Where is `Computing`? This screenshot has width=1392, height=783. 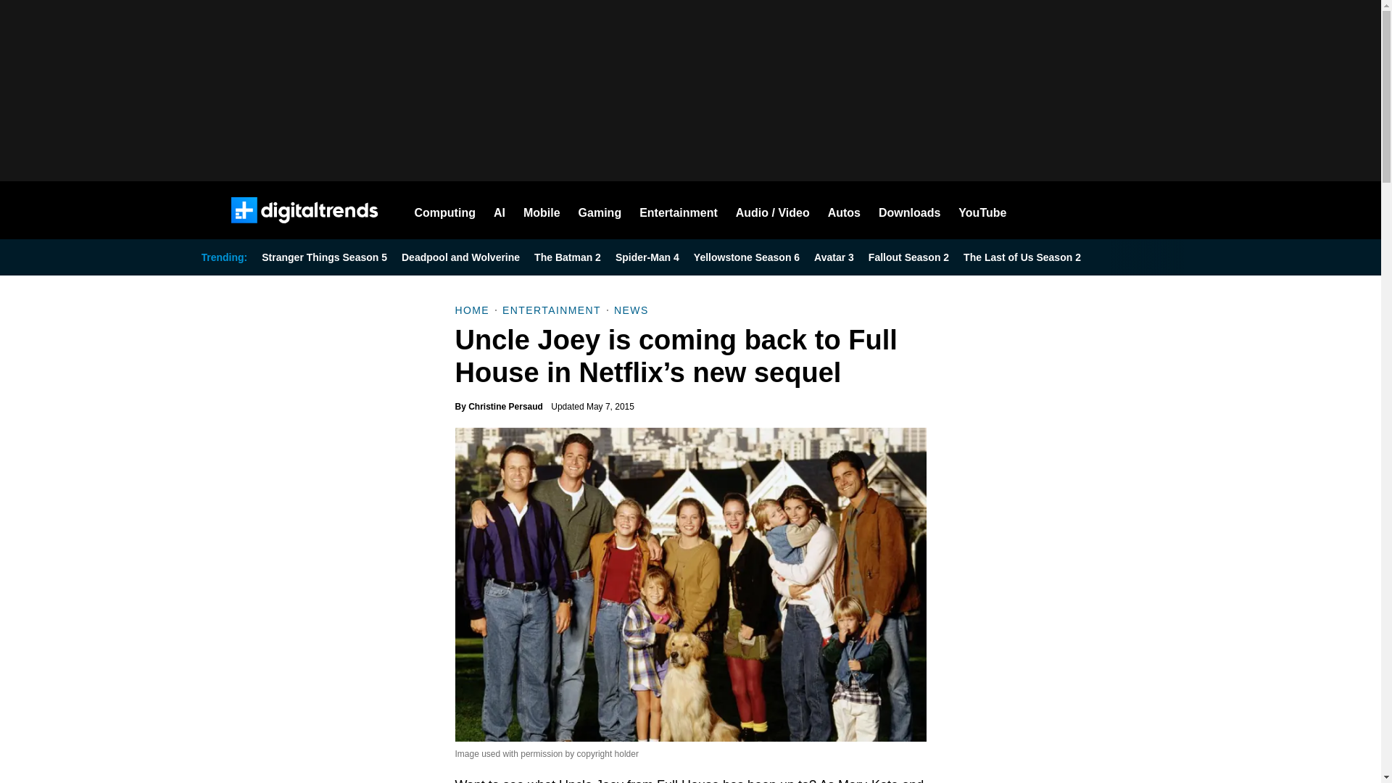 Computing is located at coordinates (445, 210).